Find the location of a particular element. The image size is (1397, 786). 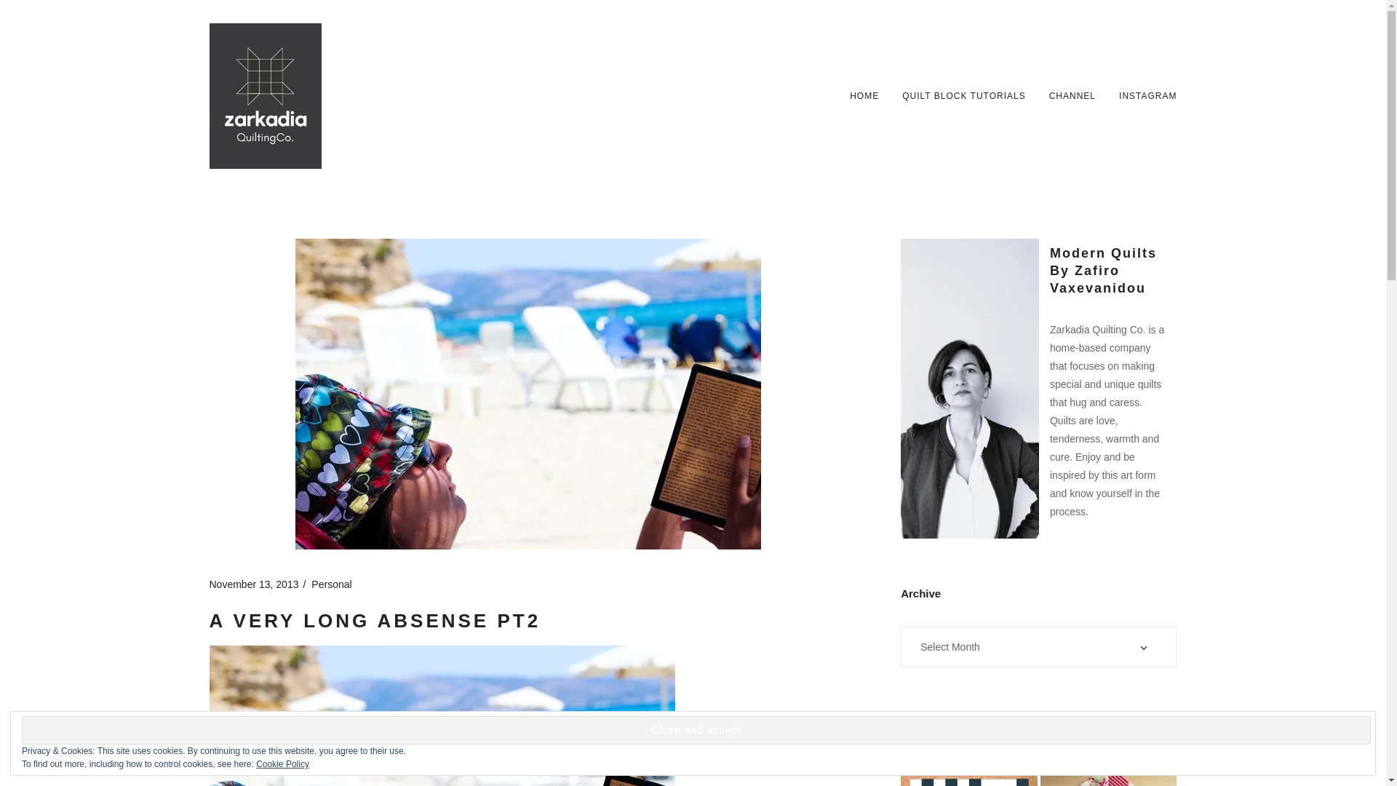

Cookie Policy is located at coordinates (282, 764).